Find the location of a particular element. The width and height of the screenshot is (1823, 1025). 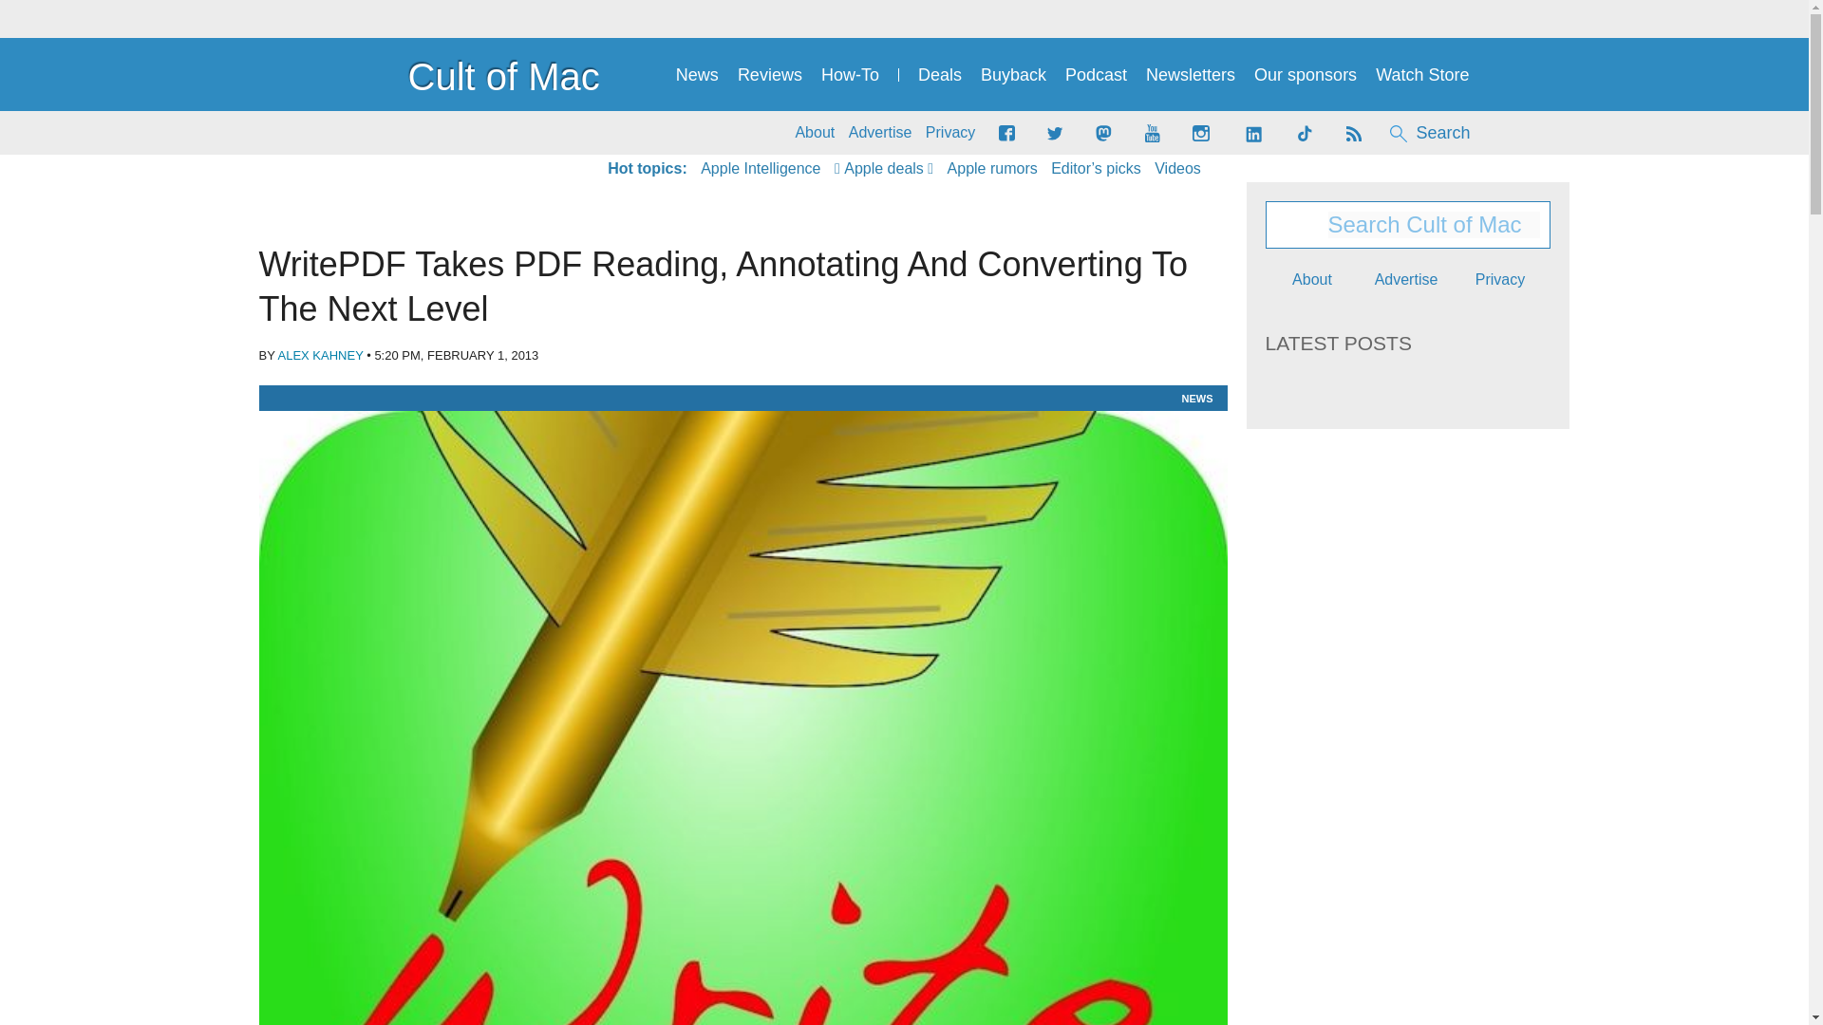

Apple rumors is located at coordinates (992, 169).